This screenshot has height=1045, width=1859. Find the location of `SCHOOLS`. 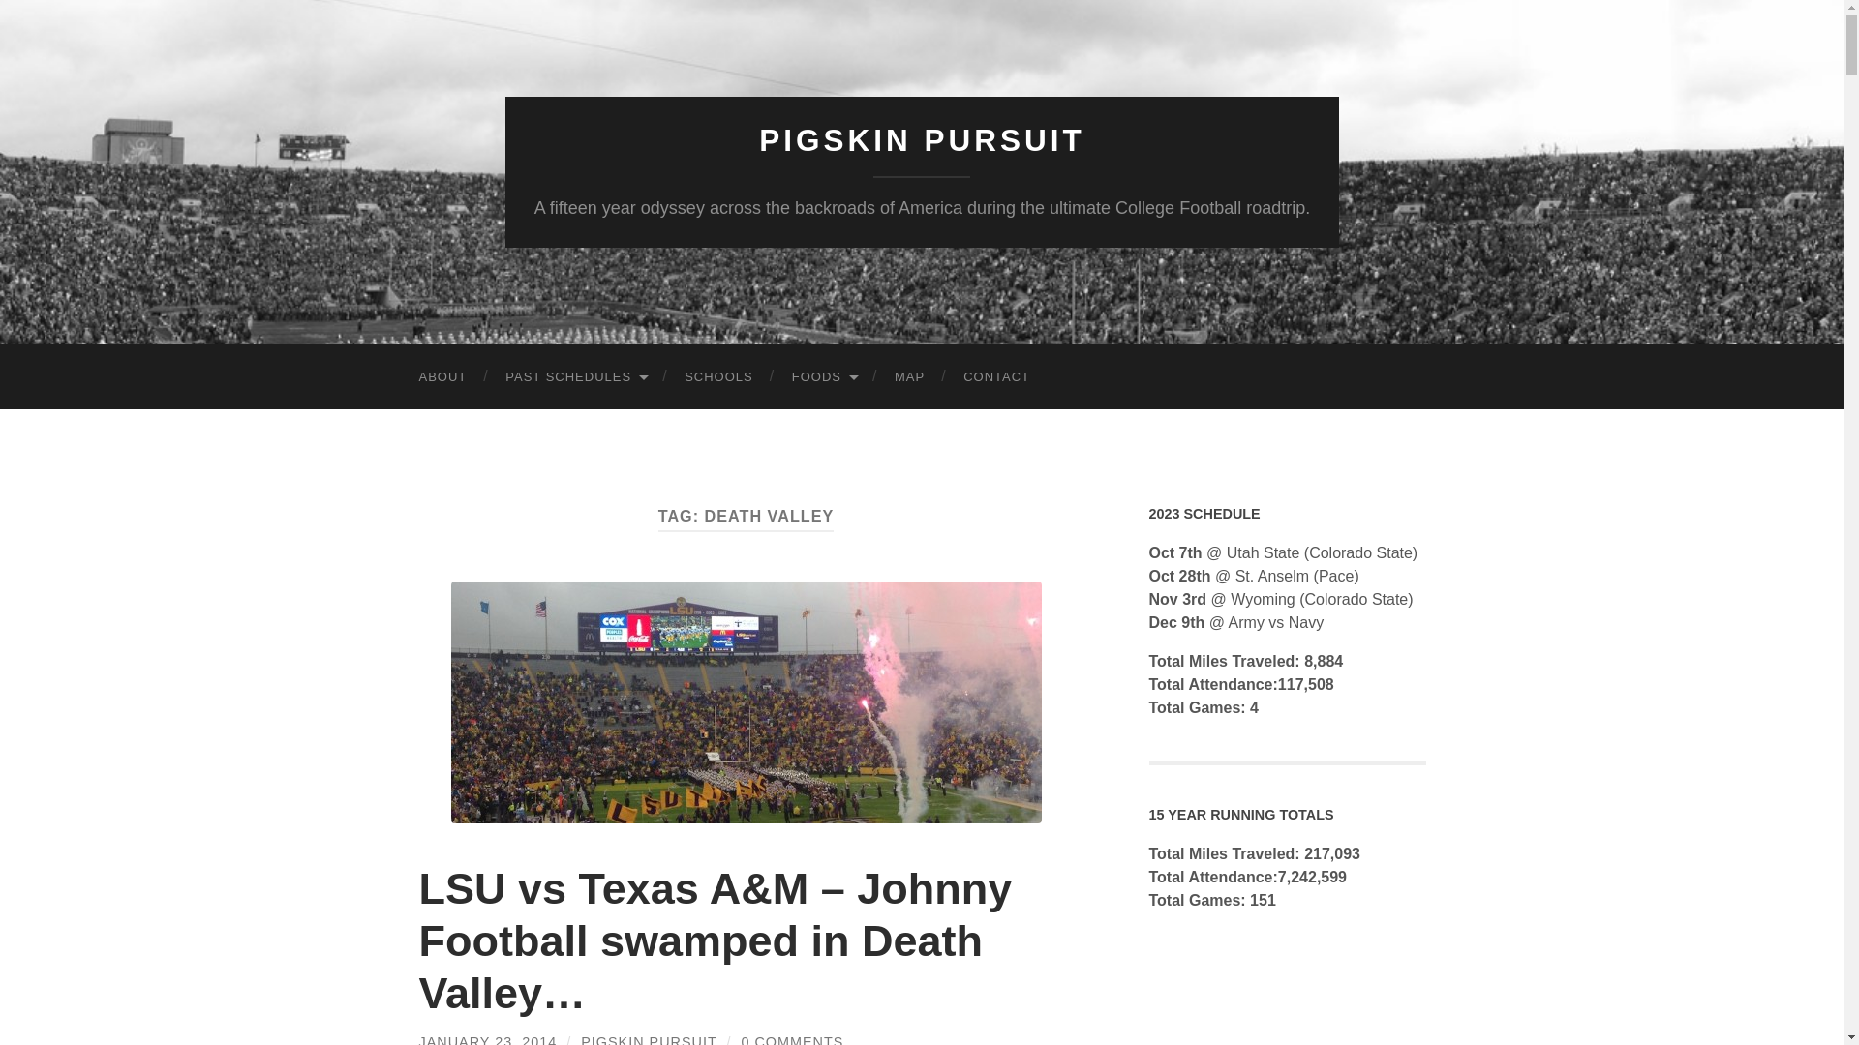

SCHOOLS is located at coordinates (718, 377).